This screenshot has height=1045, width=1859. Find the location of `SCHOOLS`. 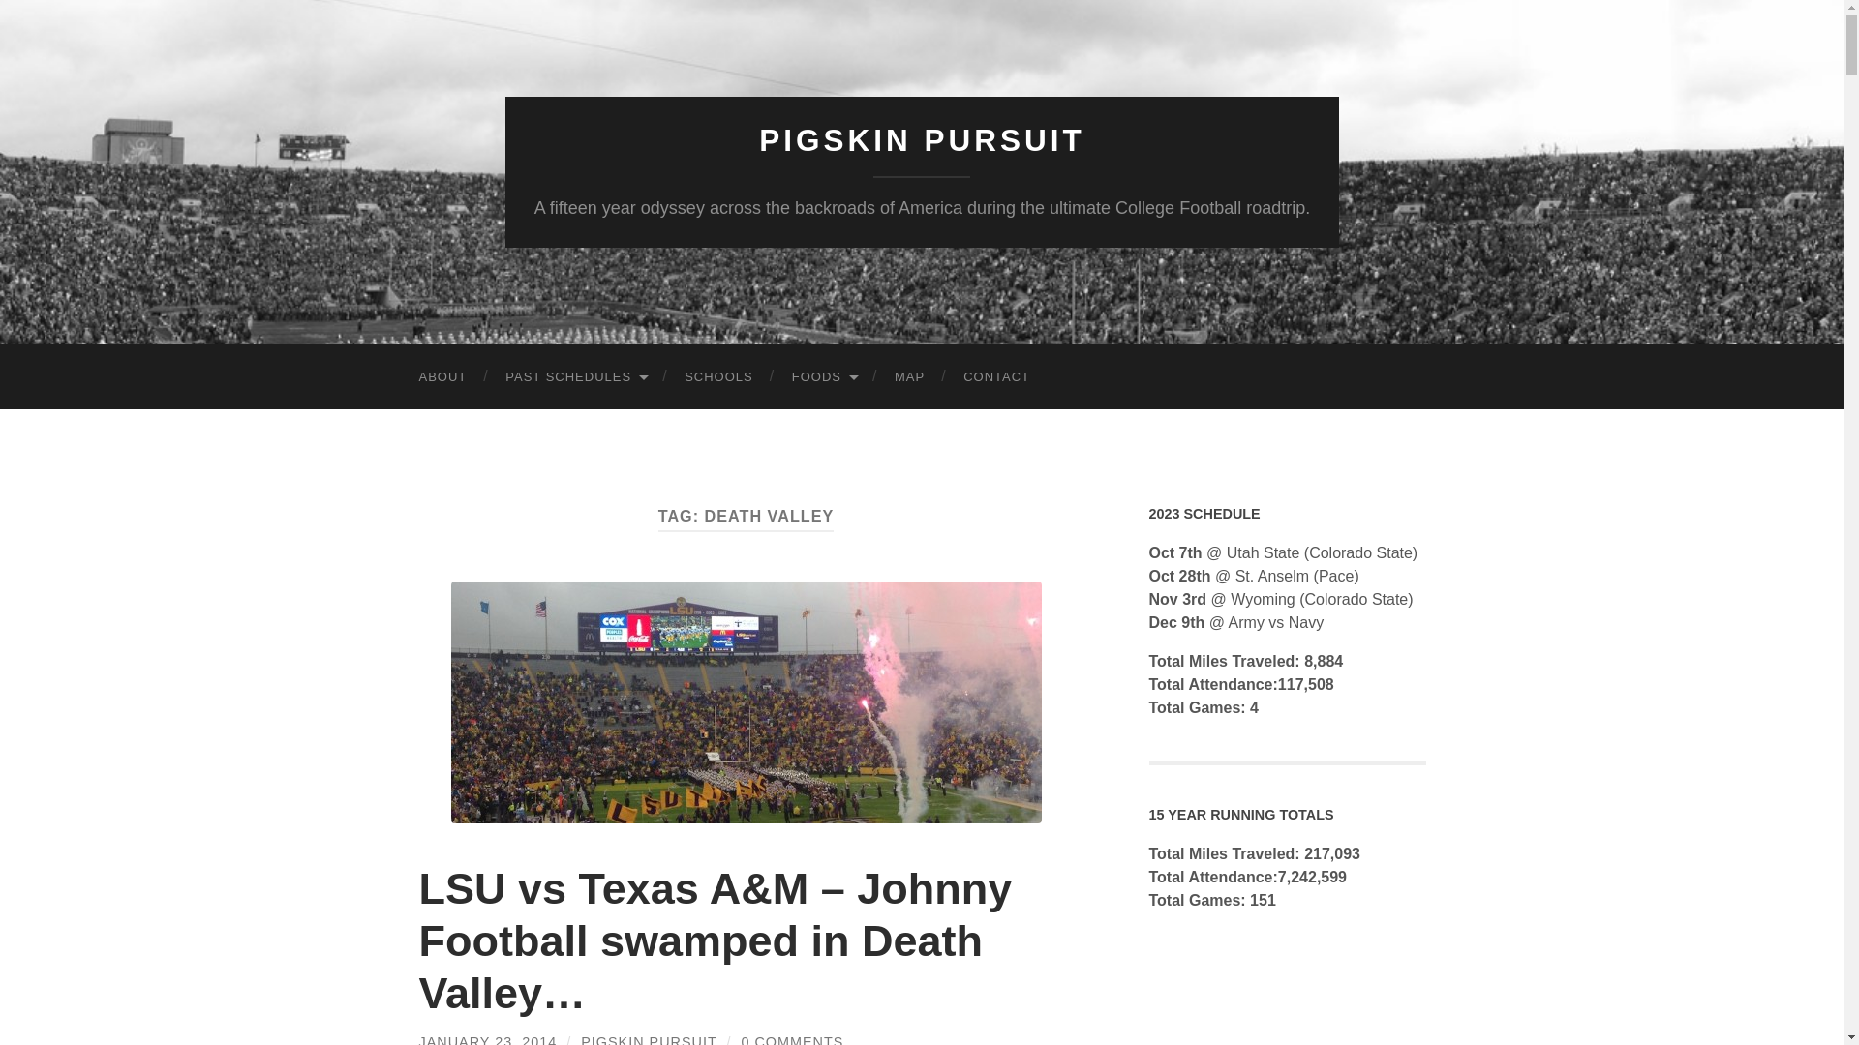

SCHOOLS is located at coordinates (718, 377).